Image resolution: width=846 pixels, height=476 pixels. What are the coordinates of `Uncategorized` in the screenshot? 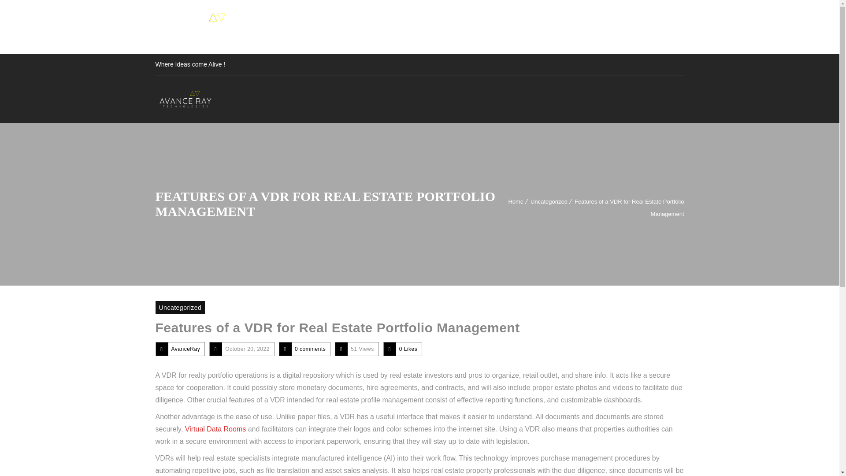 It's located at (180, 307).